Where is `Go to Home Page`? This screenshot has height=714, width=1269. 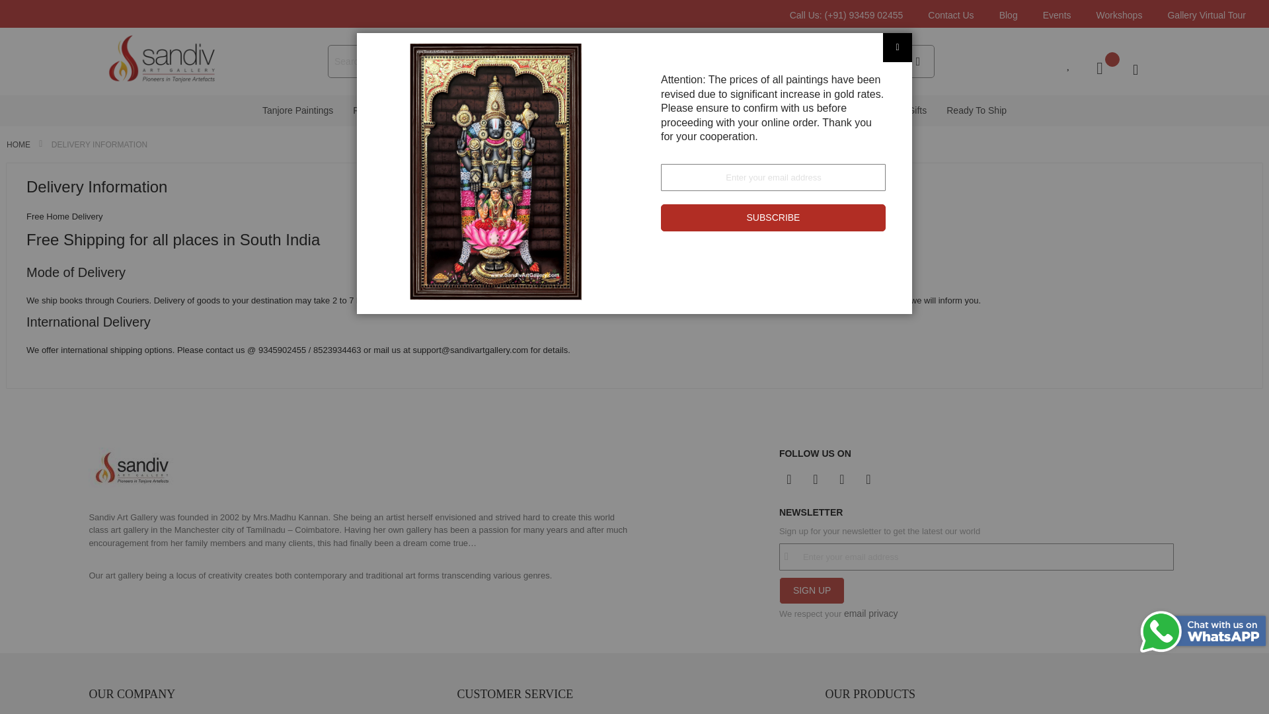
Go to Home Page is located at coordinates (19, 144).